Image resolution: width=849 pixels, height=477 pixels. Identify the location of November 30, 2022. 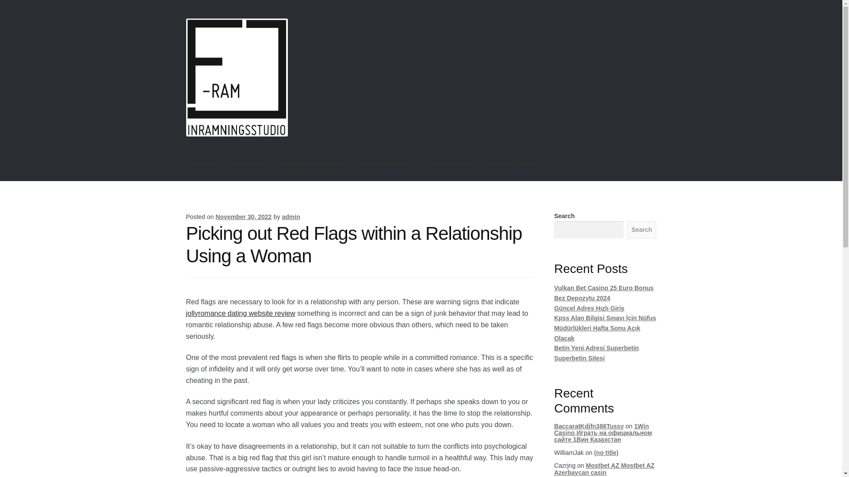
(243, 216).